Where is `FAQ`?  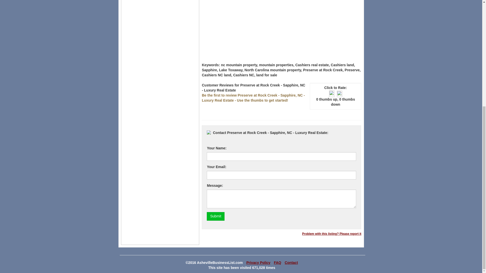
FAQ is located at coordinates (277, 262).